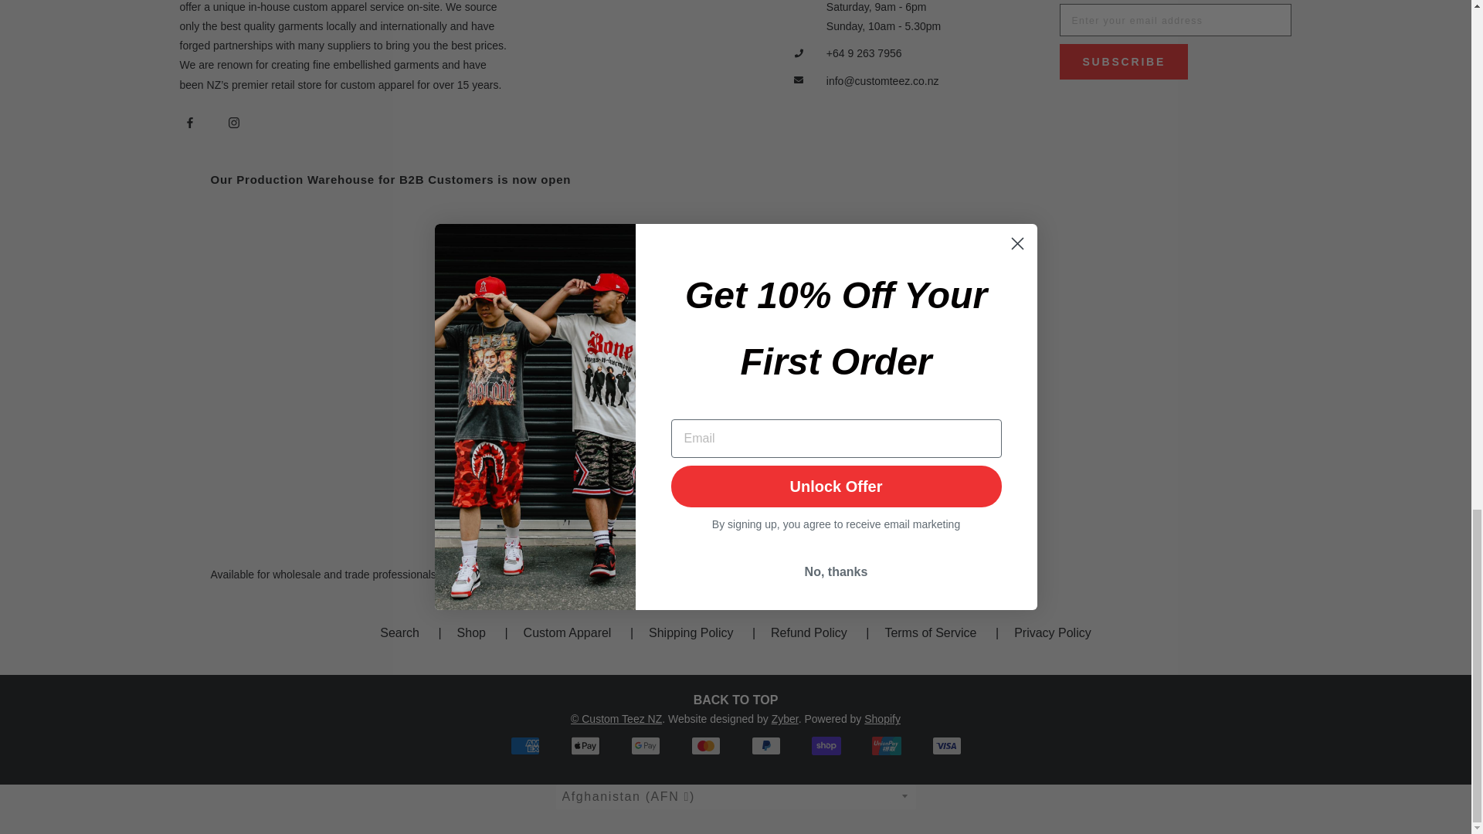 Image resolution: width=1483 pixels, height=834 pixels. I want to click on Apple Pay, so click(584, 746).